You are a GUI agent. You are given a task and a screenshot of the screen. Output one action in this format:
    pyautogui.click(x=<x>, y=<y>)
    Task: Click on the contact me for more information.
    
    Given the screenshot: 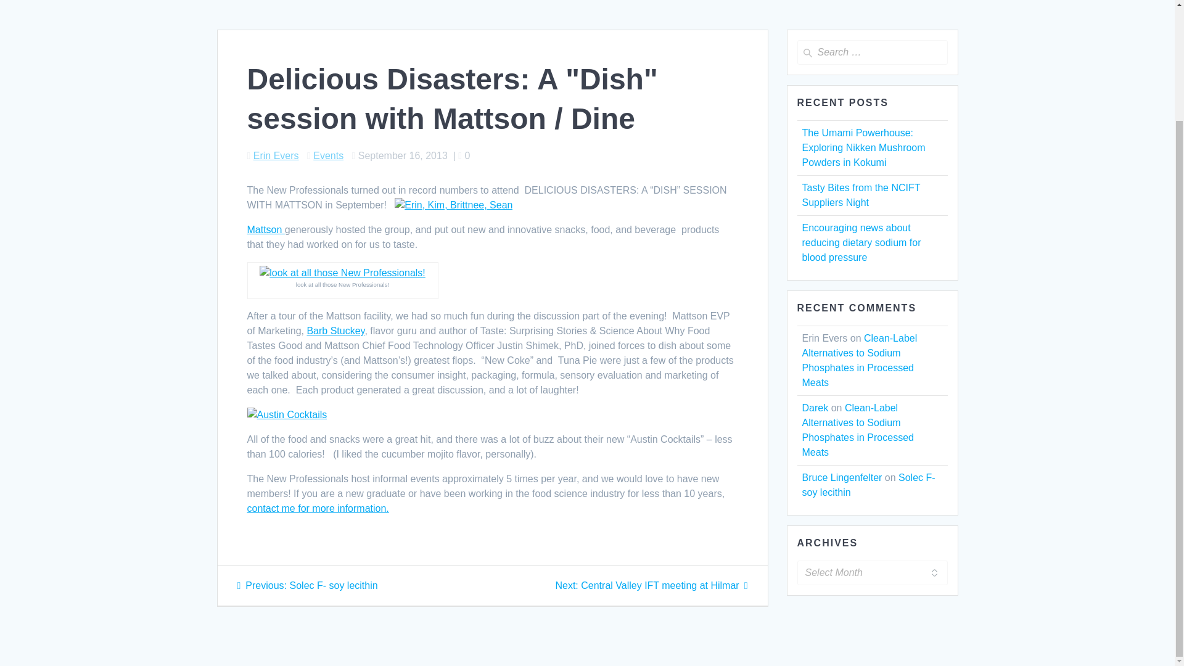 What is the action you would take?
    pyautogui.click(x=841, y=477)
    